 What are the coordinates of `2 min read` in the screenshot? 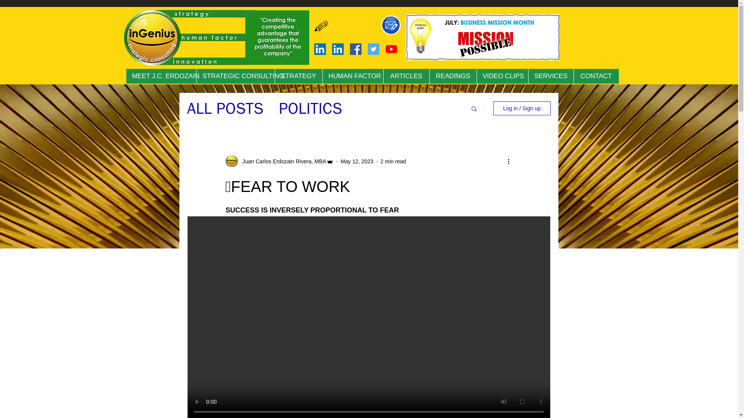 It's located at (393, 161).